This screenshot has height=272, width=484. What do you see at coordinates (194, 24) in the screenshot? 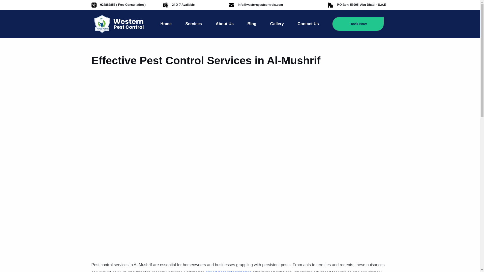
I see `Services` at bounding box center [194, 24].